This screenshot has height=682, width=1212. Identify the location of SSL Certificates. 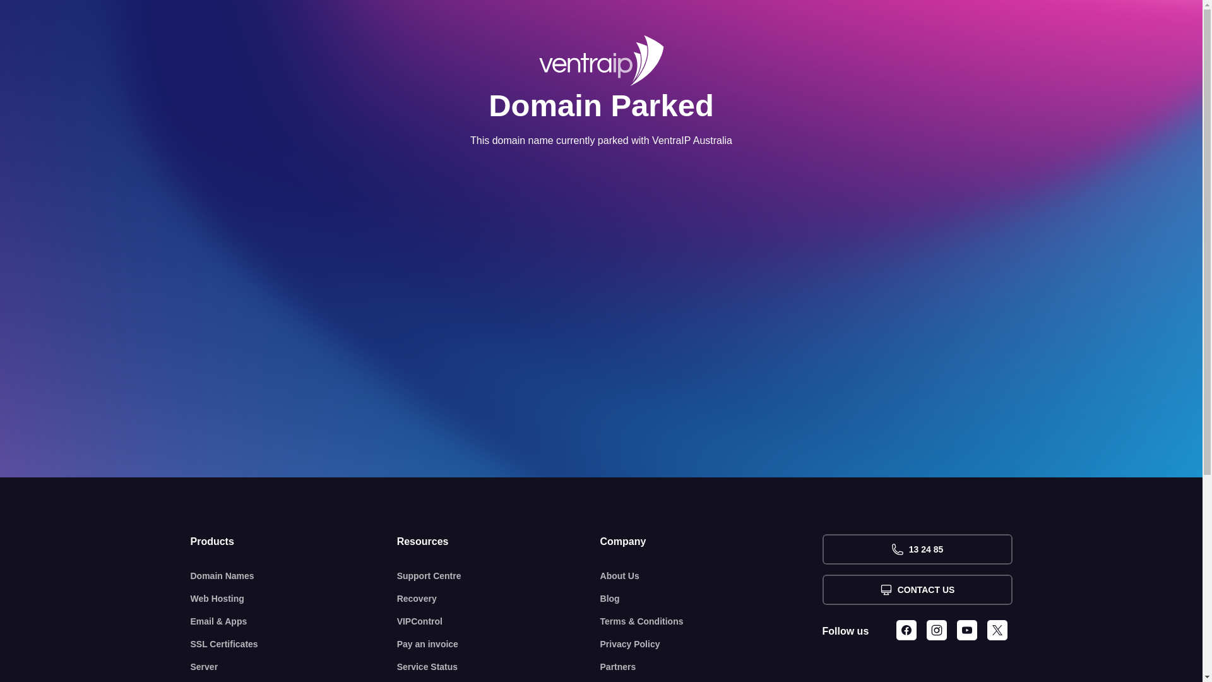
(294, 644).